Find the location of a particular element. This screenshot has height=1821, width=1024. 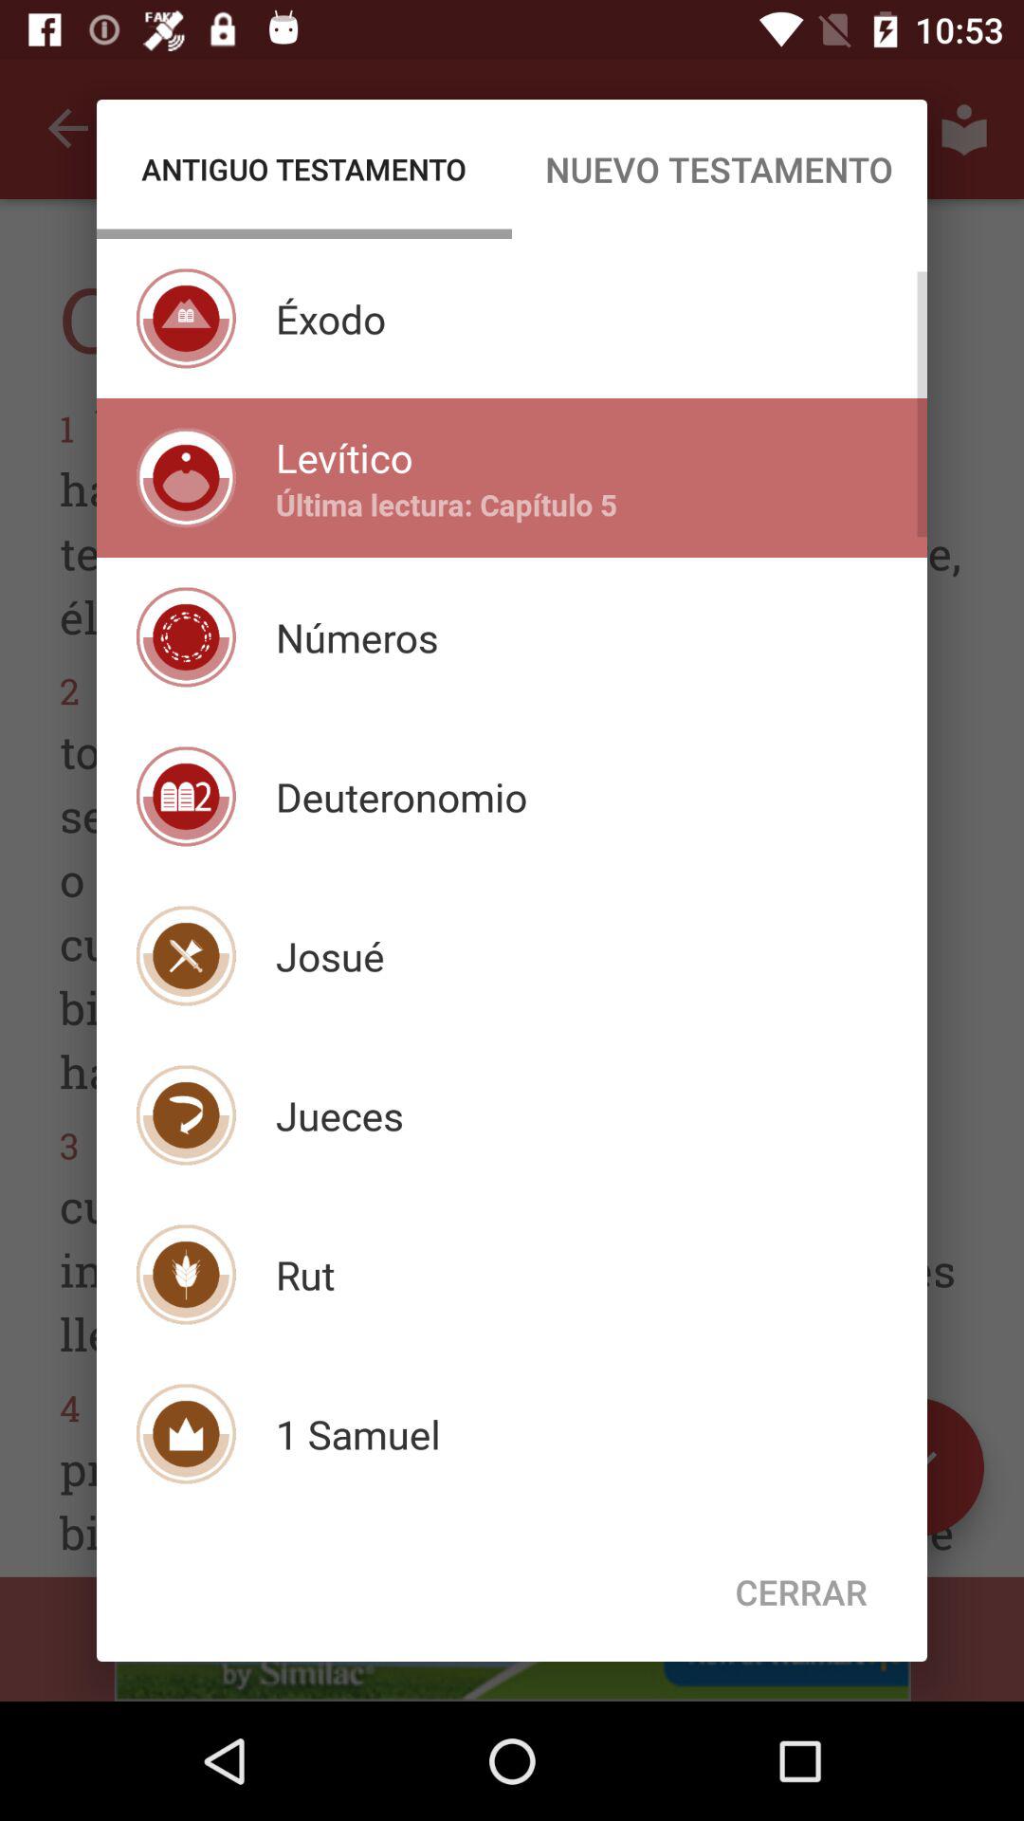

launch the cerrar is located at coordinates (801, 1591).